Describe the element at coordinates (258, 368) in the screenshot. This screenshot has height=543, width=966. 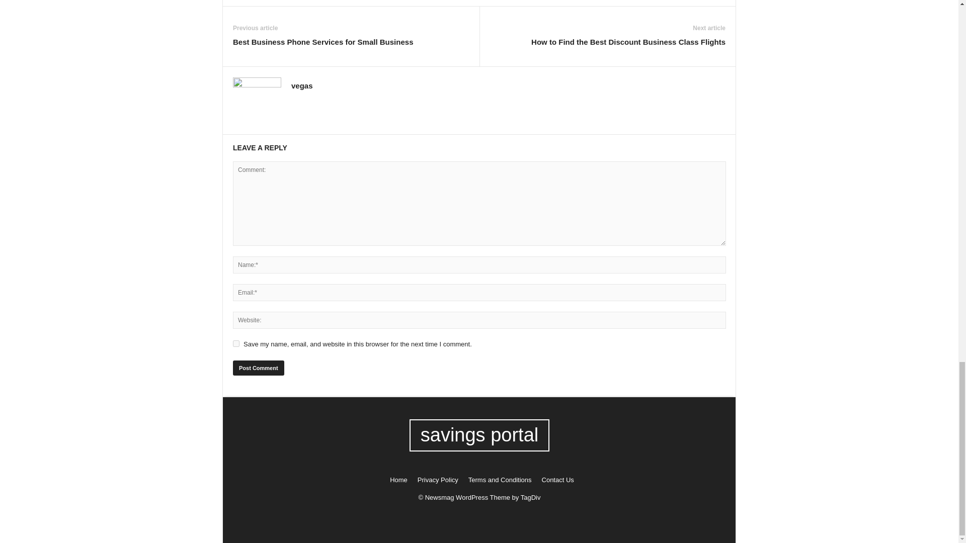
I see `Post Comment` at that location.